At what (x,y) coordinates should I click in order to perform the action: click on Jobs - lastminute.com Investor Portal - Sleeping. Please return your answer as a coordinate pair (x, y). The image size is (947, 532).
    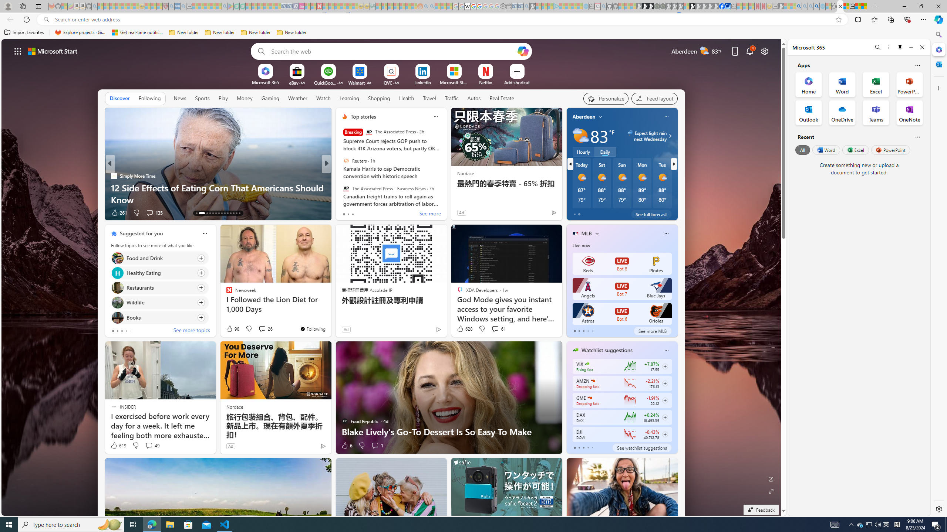
    Looking at the image, I should click on (301, 6).